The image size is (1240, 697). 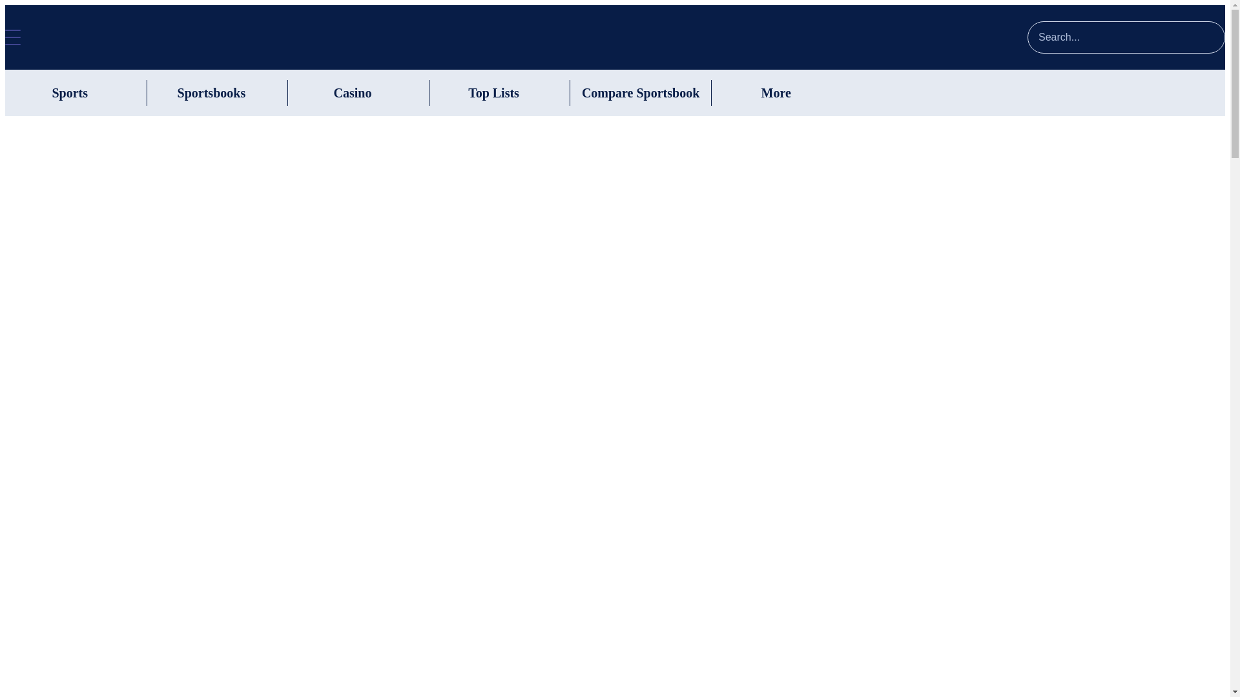 I want to click on Casino, so click(x=352, y=92).